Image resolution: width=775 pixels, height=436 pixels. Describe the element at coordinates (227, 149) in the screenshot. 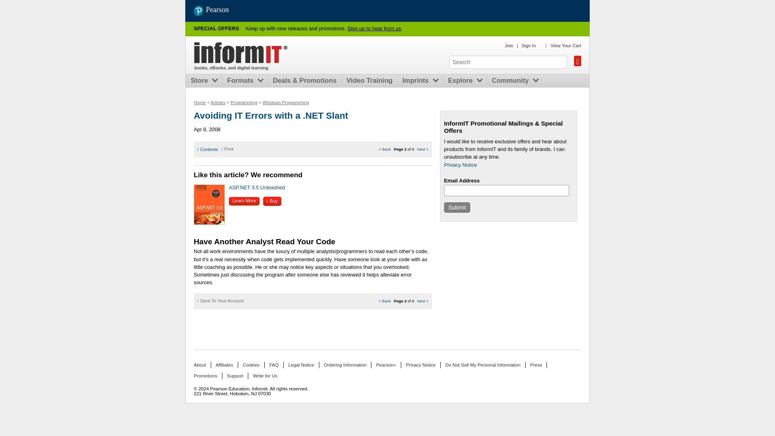

I see `Print` at that location.